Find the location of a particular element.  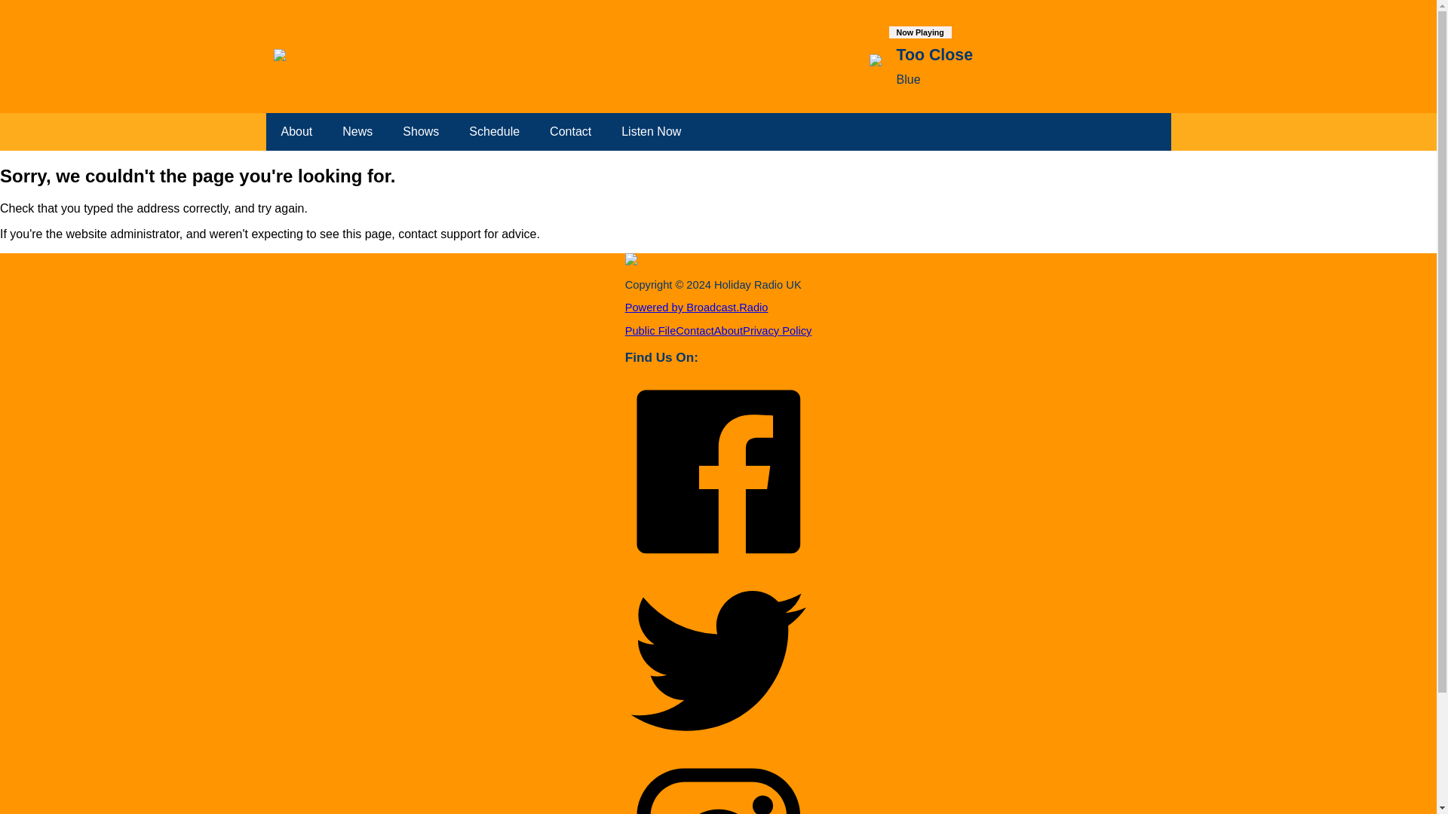

Contact is located at coordinates (570, 131).